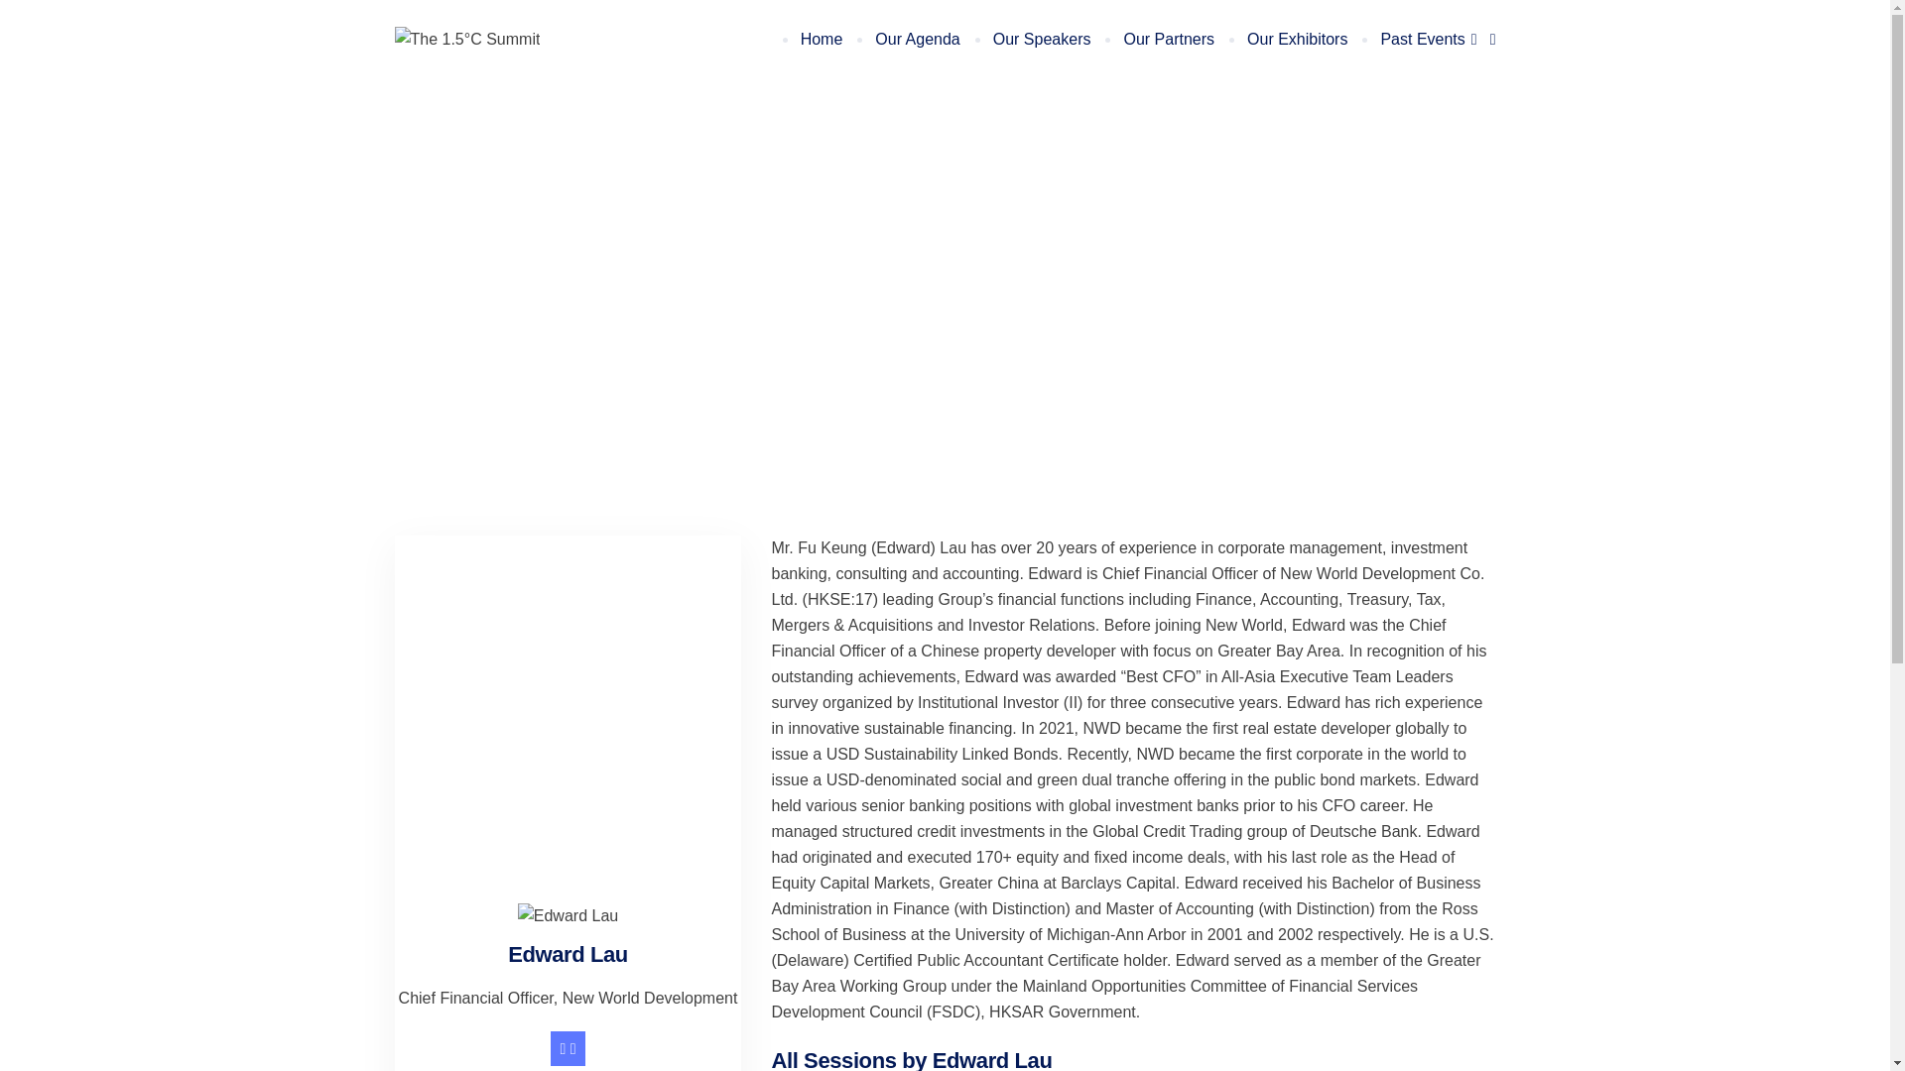 The image size is (1905, 1071). Describe the element at coordinates (1429, 40) in the screenshot. I see `Past Events` at that location.